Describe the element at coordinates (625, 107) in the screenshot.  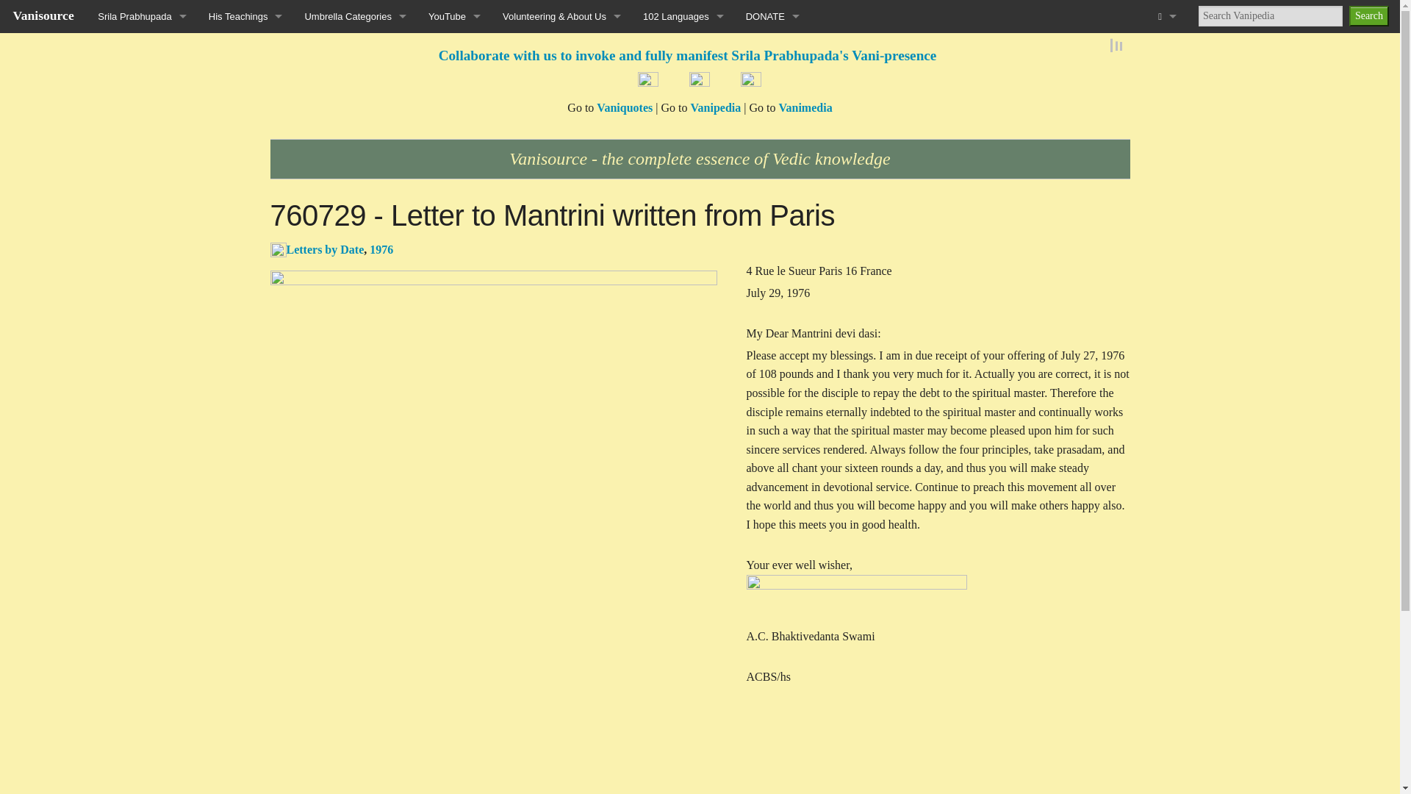
I see `vaniquotes:Main Page` at that location.